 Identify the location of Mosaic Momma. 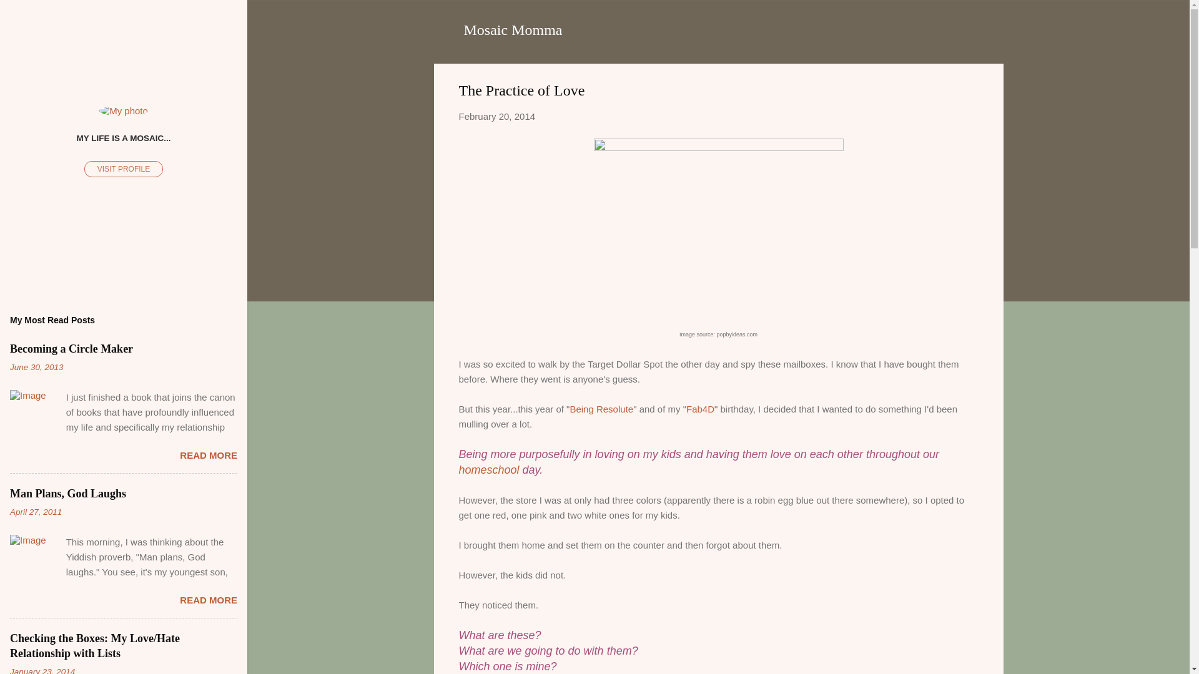
(512, 29).